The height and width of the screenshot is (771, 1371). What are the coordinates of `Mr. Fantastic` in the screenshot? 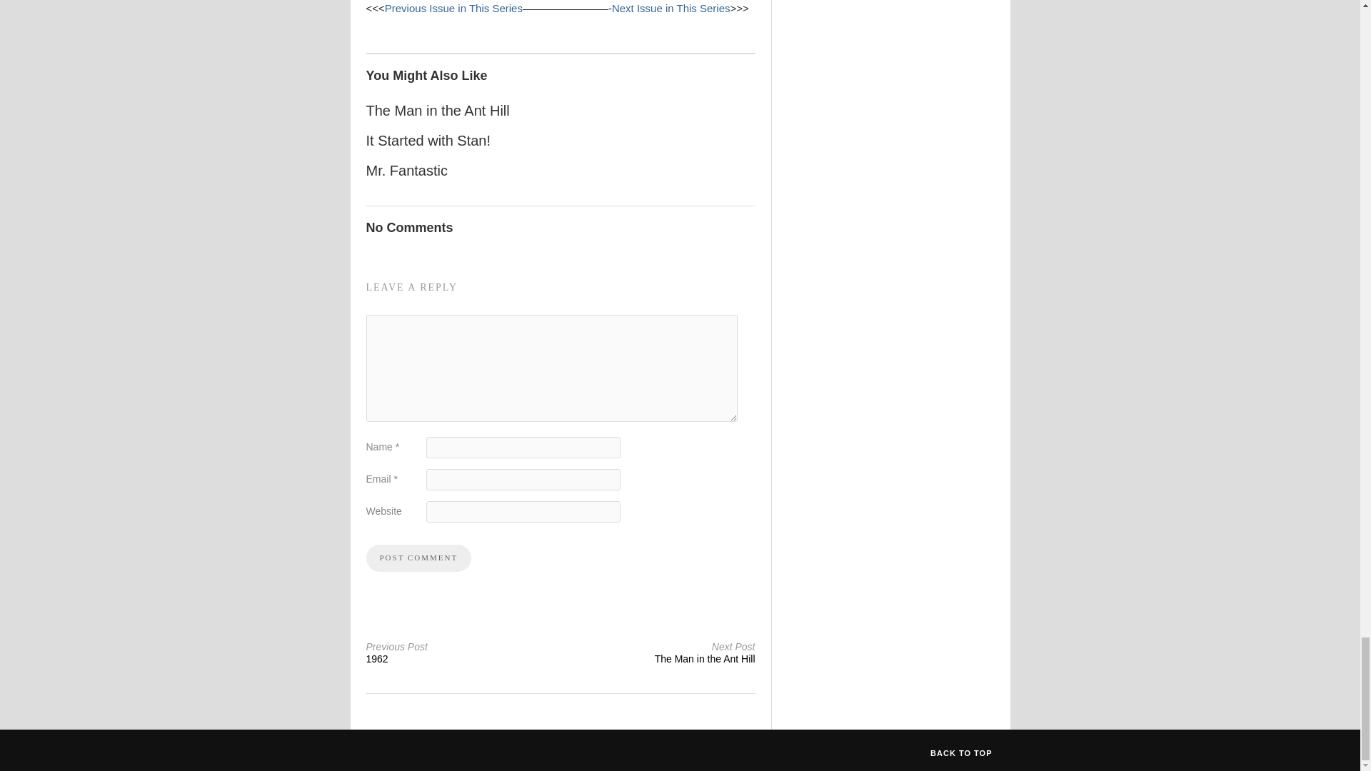 It's located at (453, 9).